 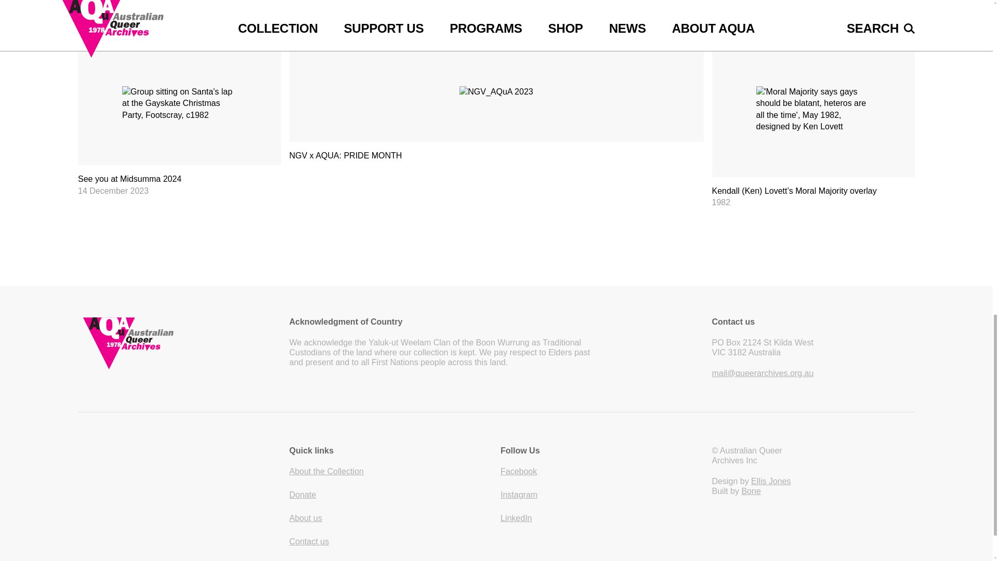 I want to click on Website Design by Ellis Jones, so click(x=770, y=481).